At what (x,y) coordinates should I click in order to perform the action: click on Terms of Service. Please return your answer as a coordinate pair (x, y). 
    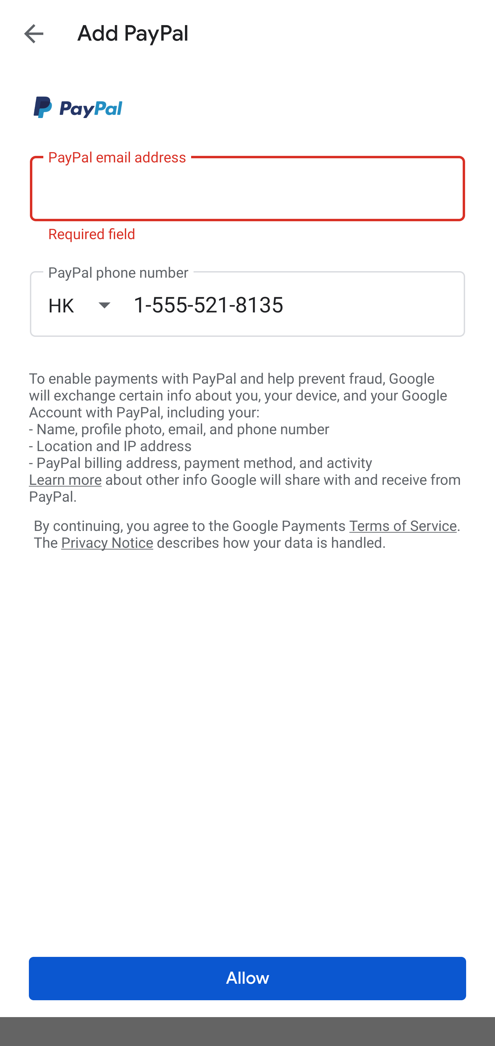
    Looking at the image, I should click on (403, 525).